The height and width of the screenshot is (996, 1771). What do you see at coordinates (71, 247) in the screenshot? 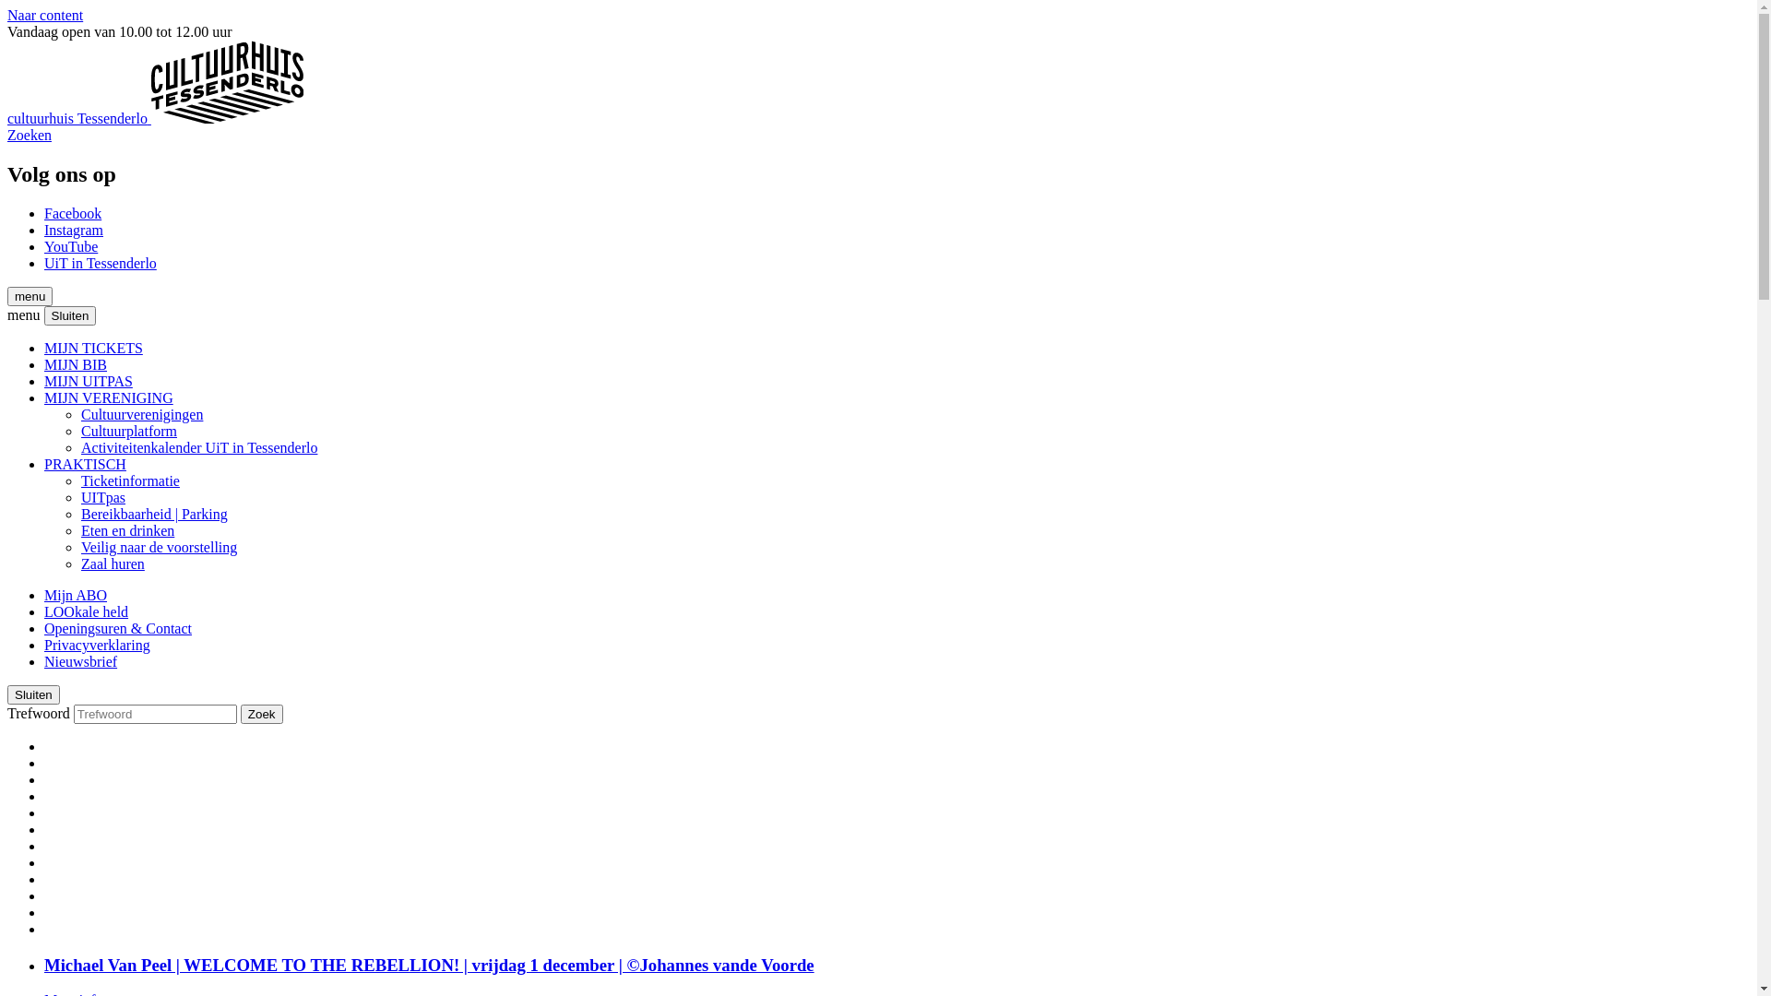
I see `YouTube` at bounding box center [71, 247].